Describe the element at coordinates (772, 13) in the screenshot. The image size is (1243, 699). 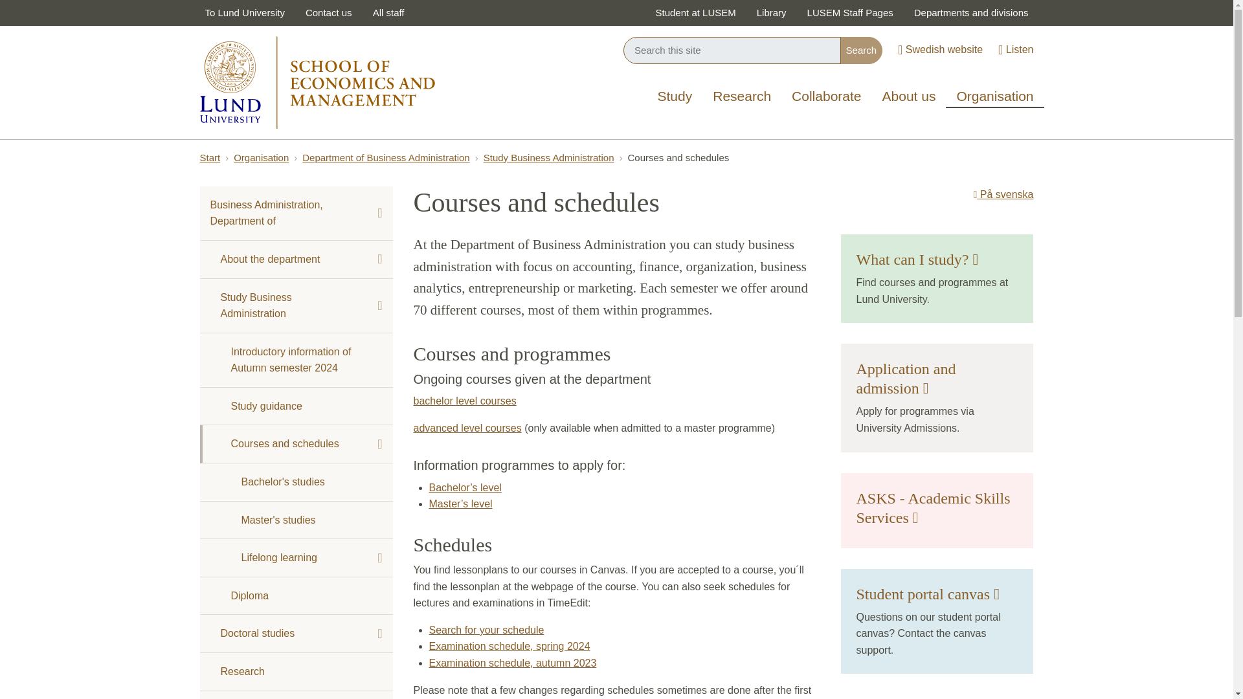
I see `Library` at that location.